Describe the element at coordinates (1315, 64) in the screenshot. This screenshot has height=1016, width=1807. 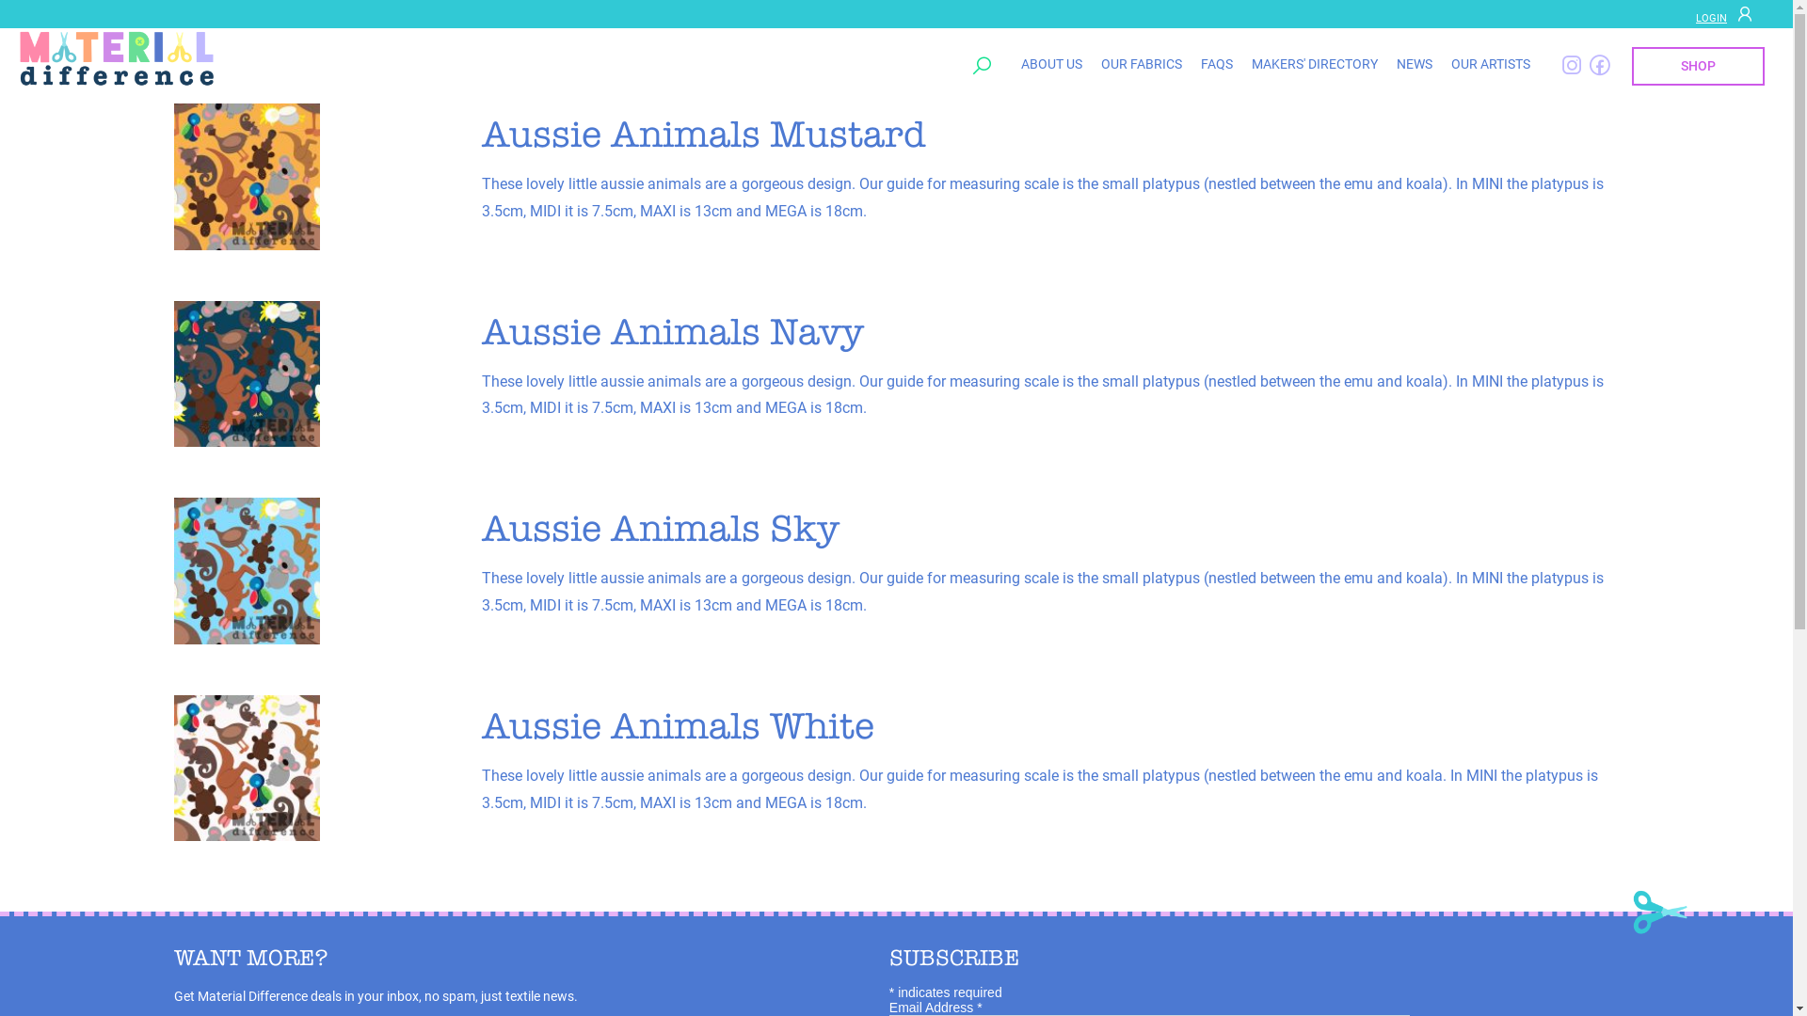
I see `MAKERS' DIRECTORY` at that location.